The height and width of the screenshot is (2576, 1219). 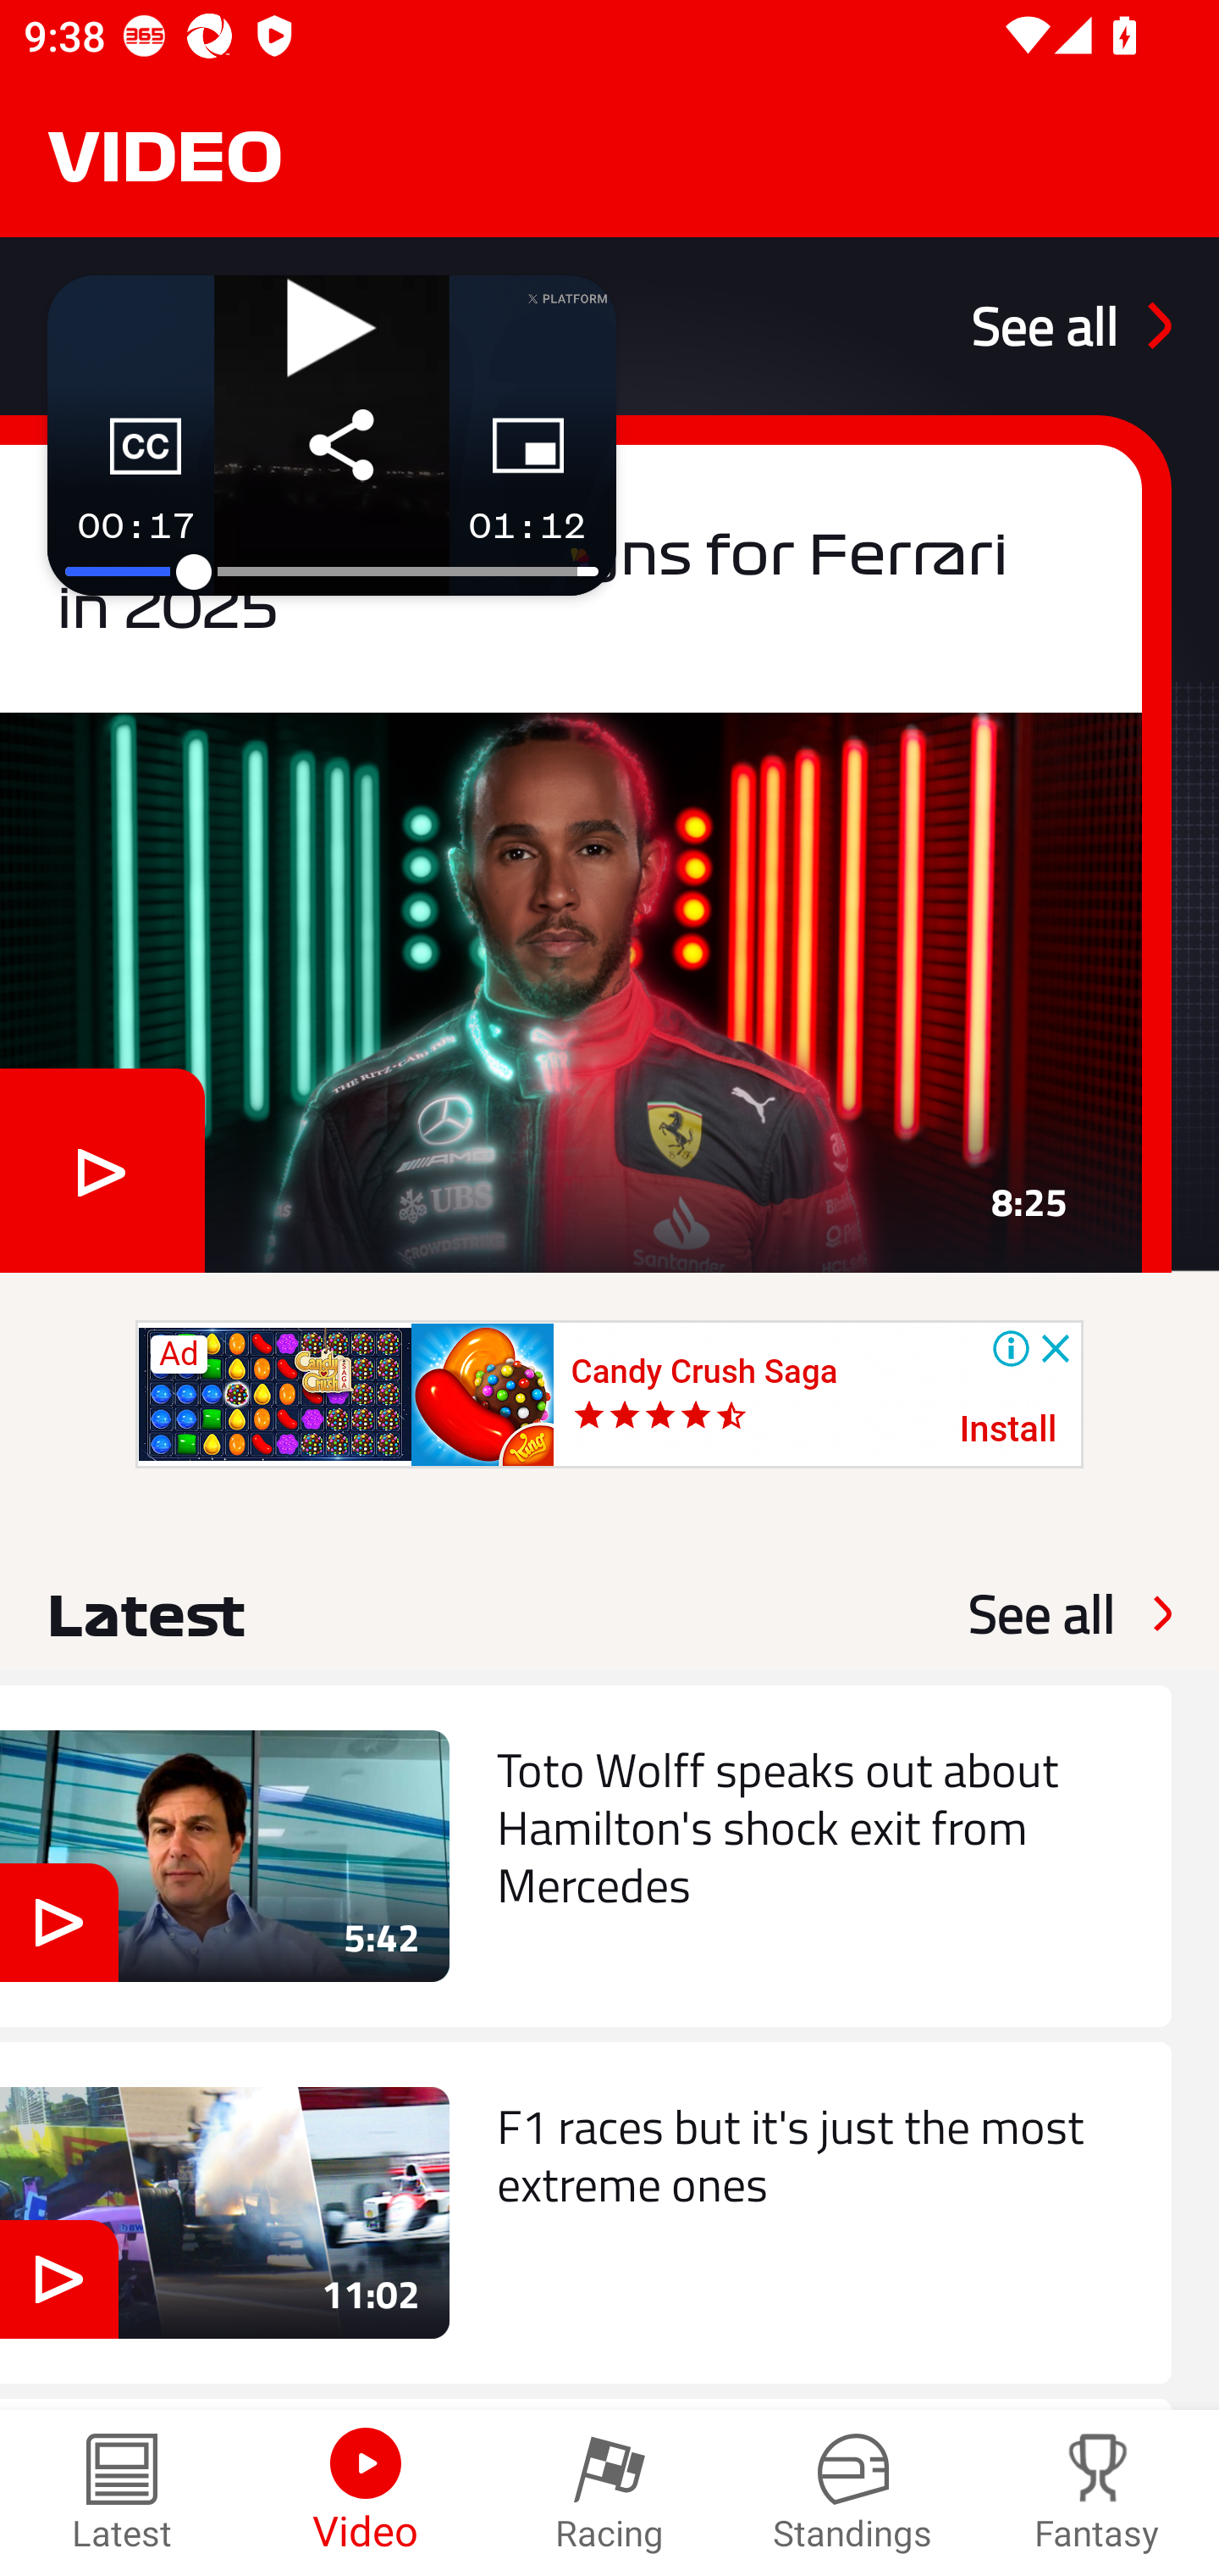 I want to click on Fantasy, so click(x=1097, y=2493).